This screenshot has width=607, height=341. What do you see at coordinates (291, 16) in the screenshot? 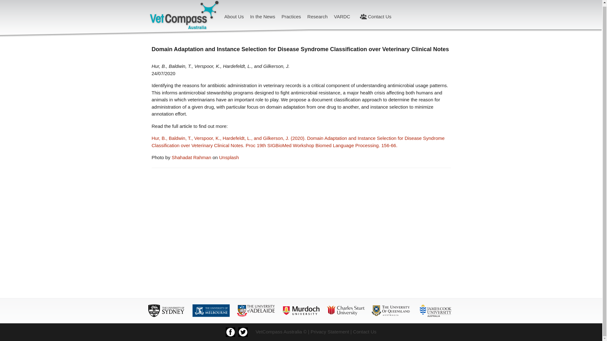
I see `Practices` at bounding box center [291, 16].